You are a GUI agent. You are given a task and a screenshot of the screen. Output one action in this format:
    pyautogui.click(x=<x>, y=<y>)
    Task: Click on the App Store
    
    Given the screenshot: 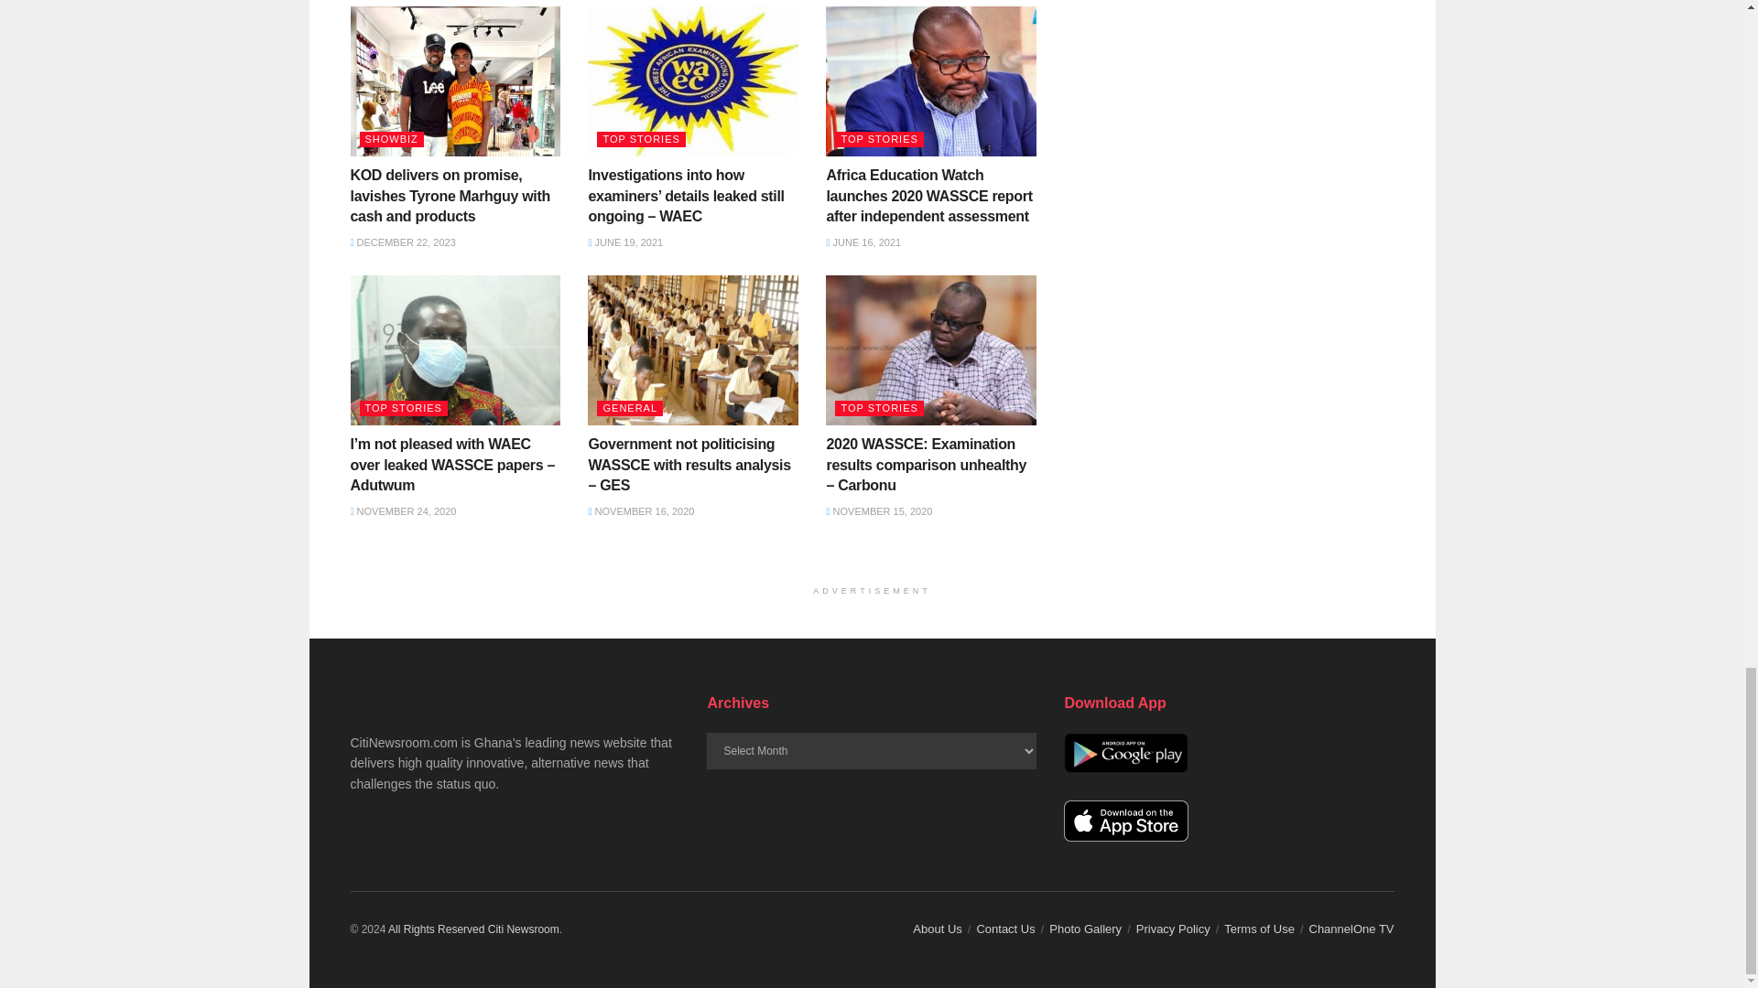 What is the action you would take?
    pyautogui.click(x=1125, y=821)
    